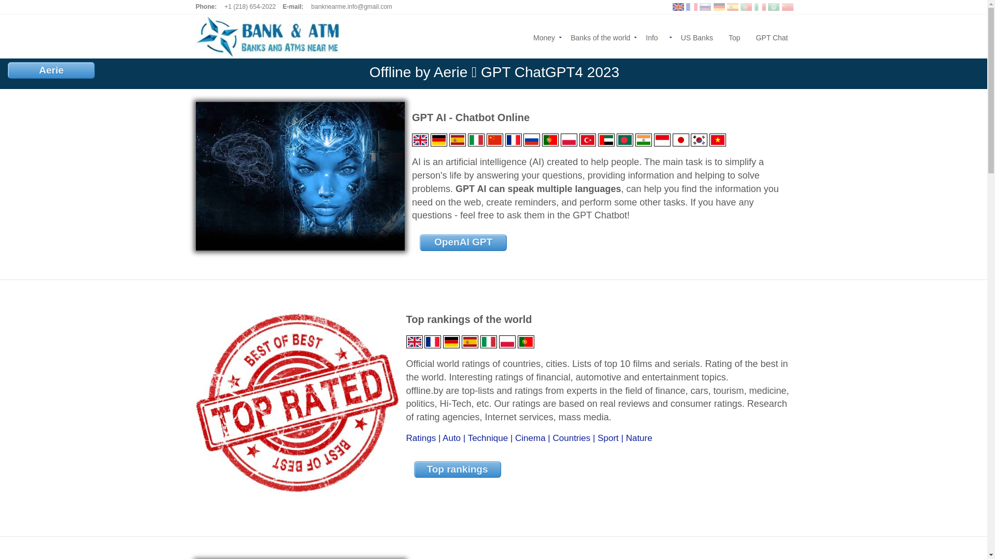 Image resolution: width=995 pixels, height=559 pixels. I want to click on Top, so click(735, 36).